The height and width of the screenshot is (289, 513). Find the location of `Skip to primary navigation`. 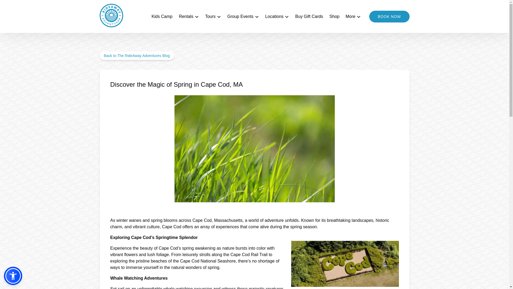

Skip to primary navigation is located at coordinates (27, 6).